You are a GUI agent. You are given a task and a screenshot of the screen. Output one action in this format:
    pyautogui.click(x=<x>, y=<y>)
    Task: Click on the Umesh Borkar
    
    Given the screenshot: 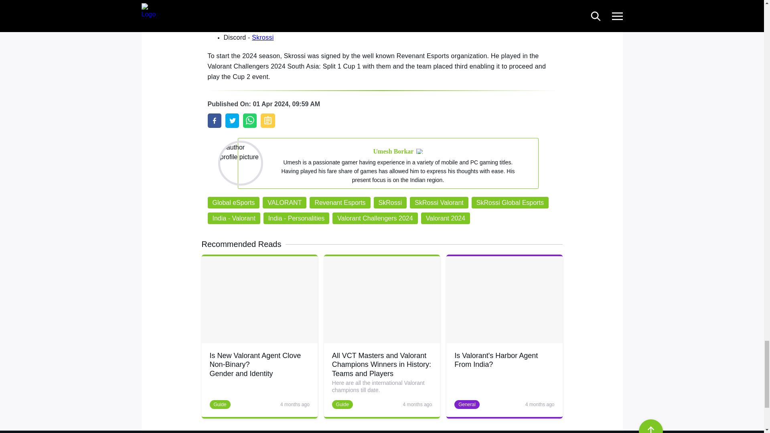 What is the action you would take?
    pyautogui.click(x=394, y=152)
    